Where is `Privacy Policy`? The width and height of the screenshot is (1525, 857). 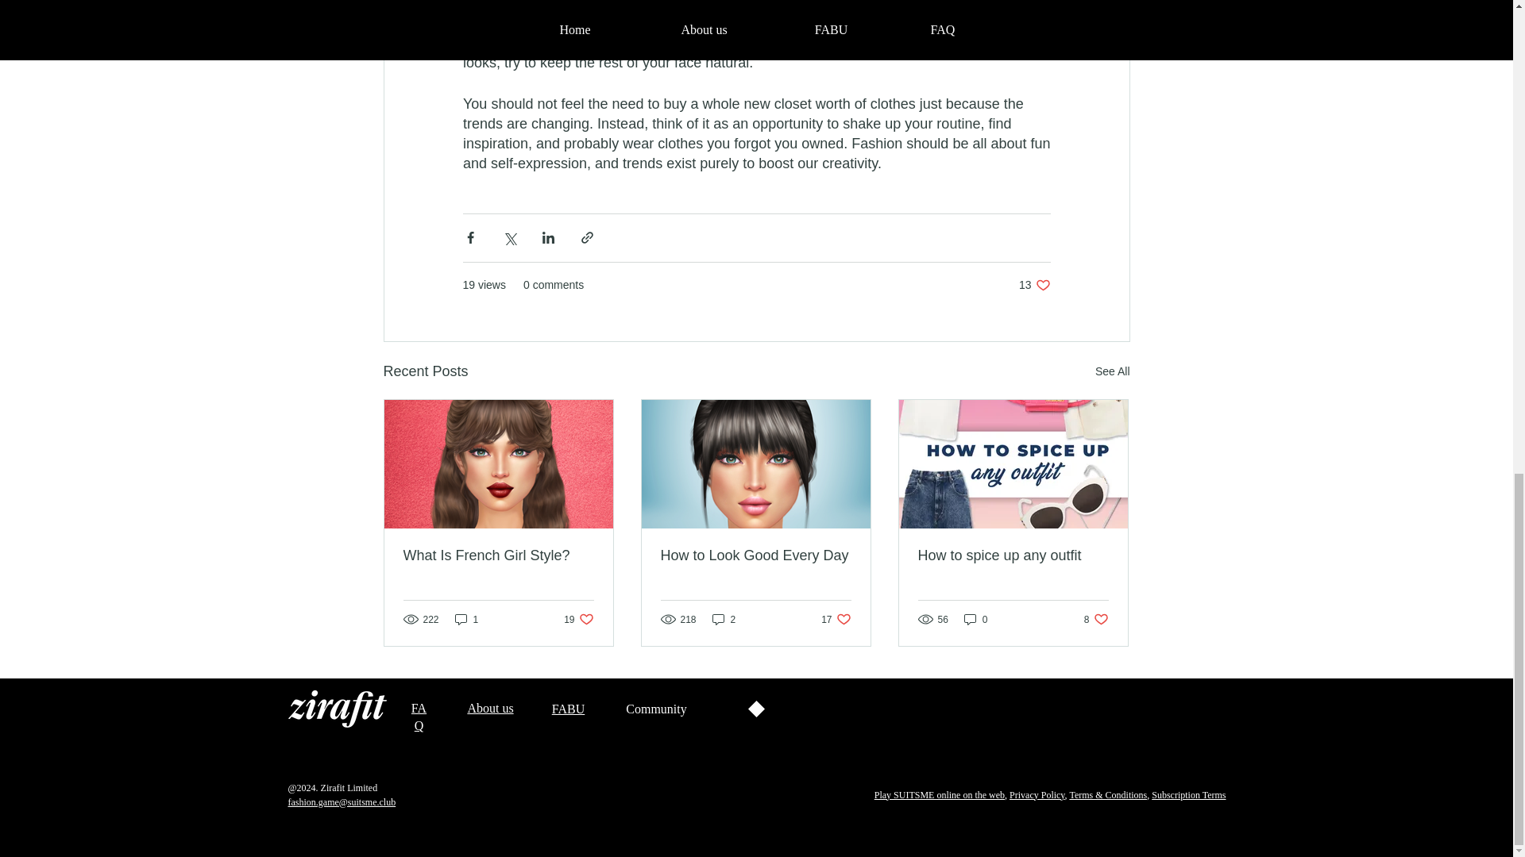 Privacy Policy is located at coordinates (569, 708).